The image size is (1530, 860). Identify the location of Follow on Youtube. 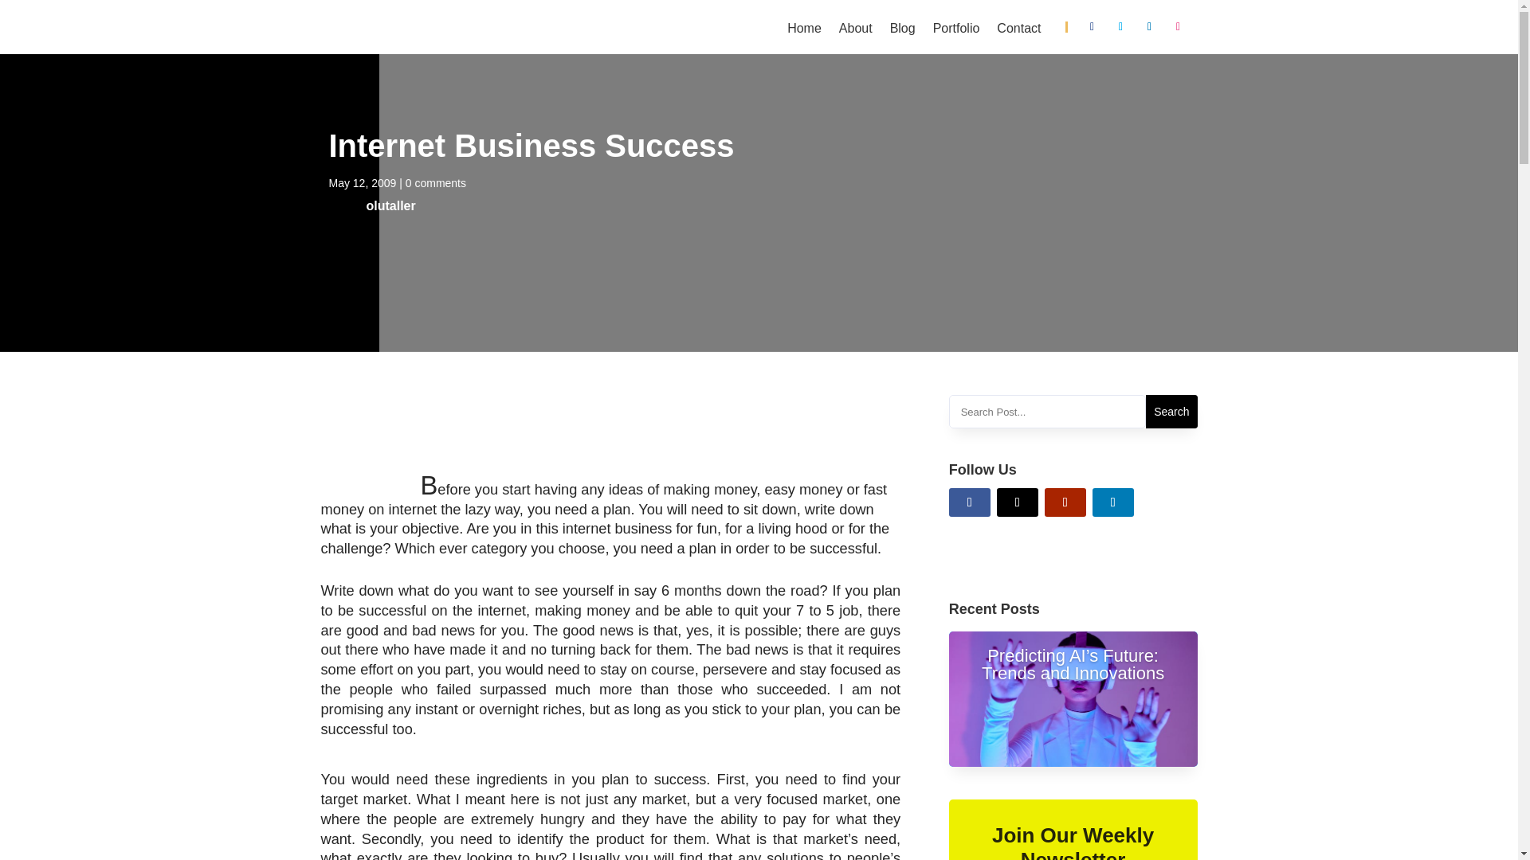
(1065, 502).